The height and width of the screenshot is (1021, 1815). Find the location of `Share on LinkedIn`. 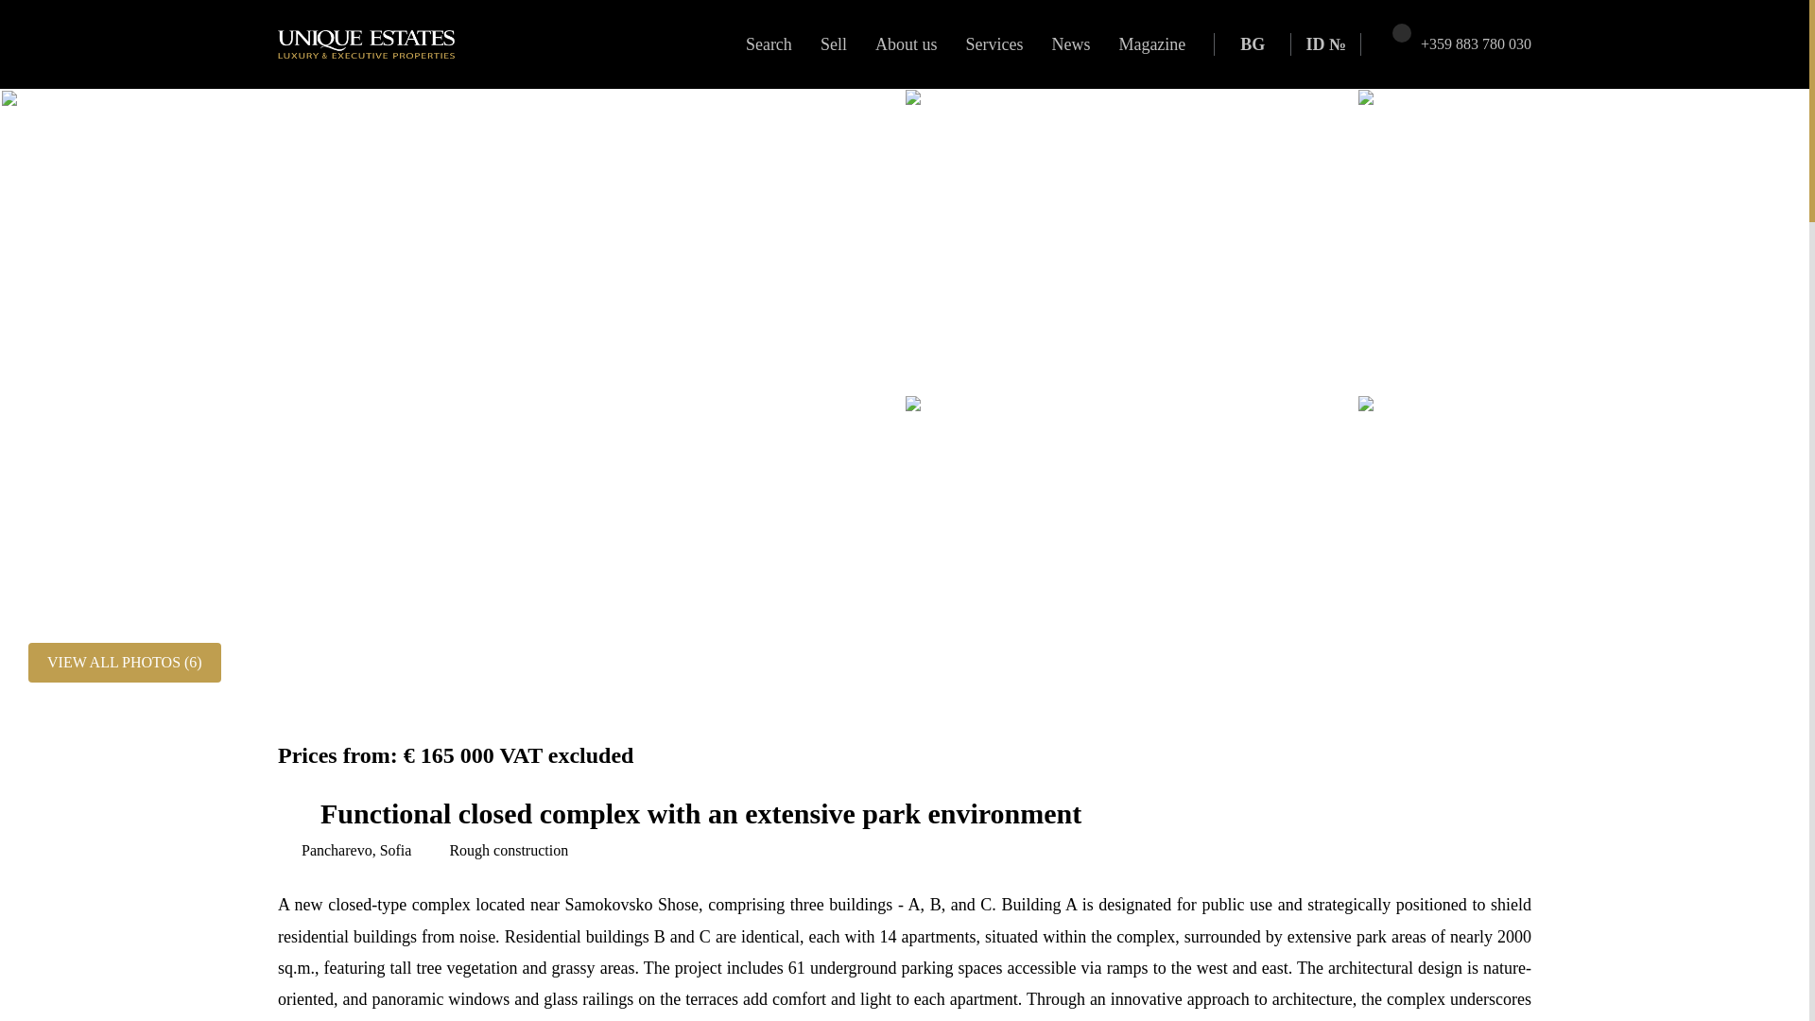

Share on LinkedIn is located at coordinates (1510, 755).